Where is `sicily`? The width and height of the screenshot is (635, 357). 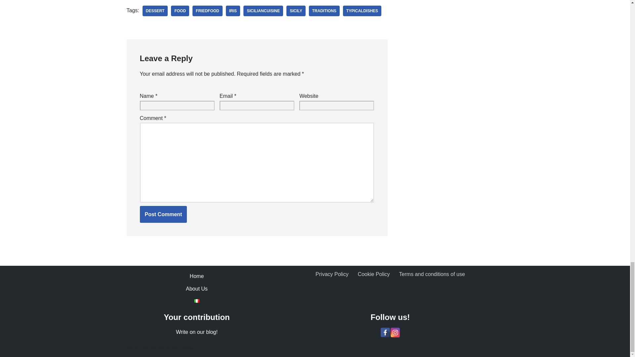 sicily is located at coordinates (296, 11).